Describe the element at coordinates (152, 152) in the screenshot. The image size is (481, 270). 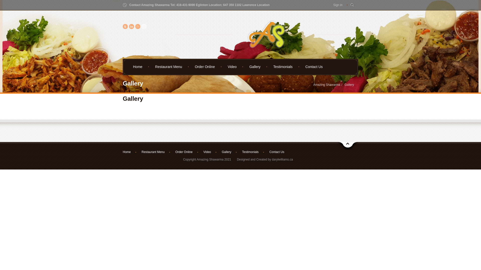
I see `Restaurant Menu` at that location.